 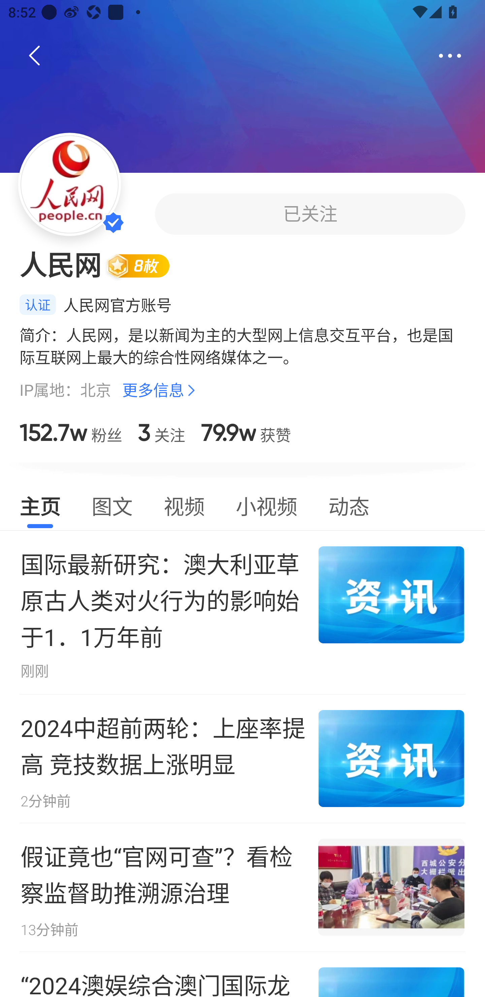 What do you see at coordinates (71, 432) in the screenshot?
I see `152.7w 粉丝` at bounding box center [71, 432].